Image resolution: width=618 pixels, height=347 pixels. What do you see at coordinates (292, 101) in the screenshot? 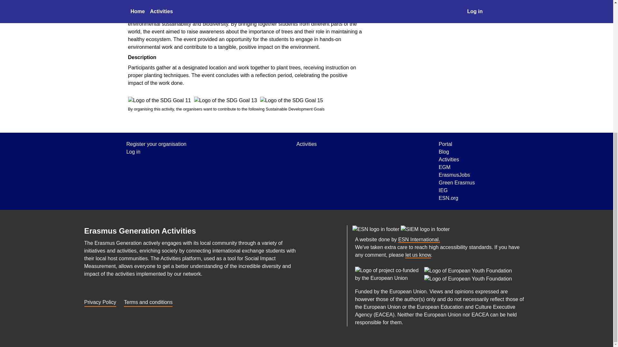
I see `Goal 15: Life on Land` at bounding box center [292, 101].